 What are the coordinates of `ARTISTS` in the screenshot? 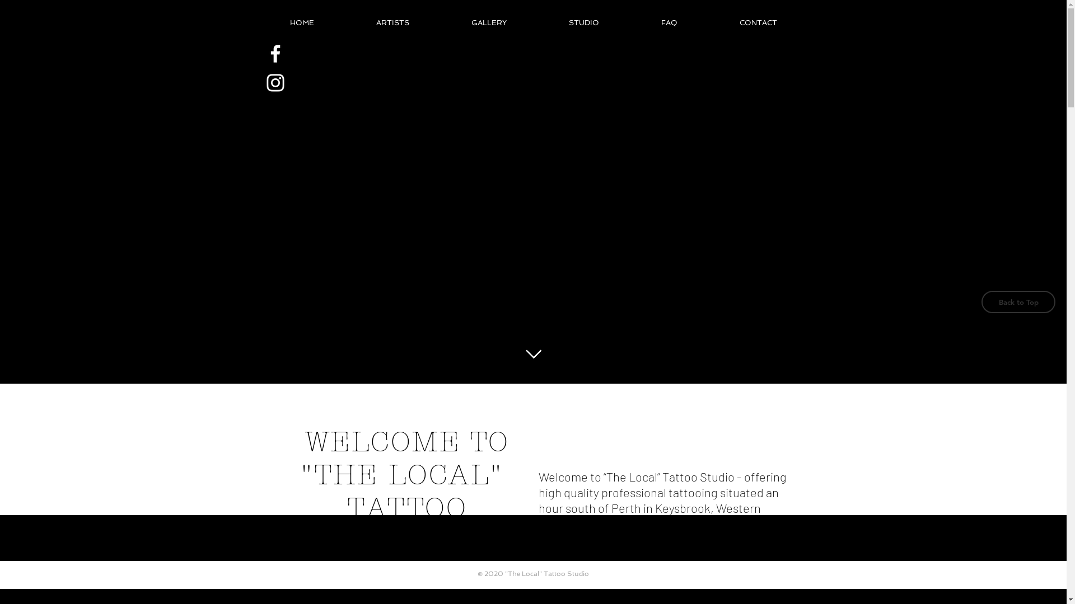 It's located at (392, 23).